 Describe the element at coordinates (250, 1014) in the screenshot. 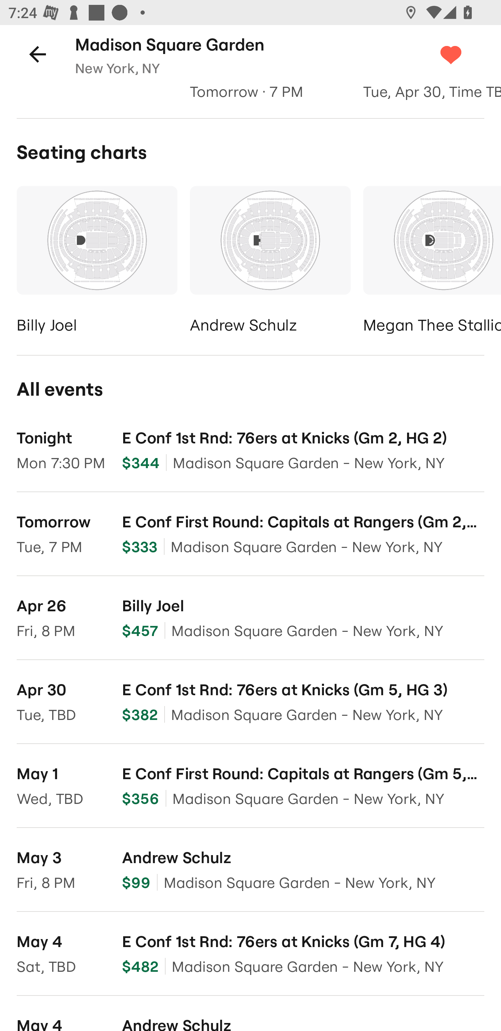

I see `May 4 Andrew Schulz` at that location.